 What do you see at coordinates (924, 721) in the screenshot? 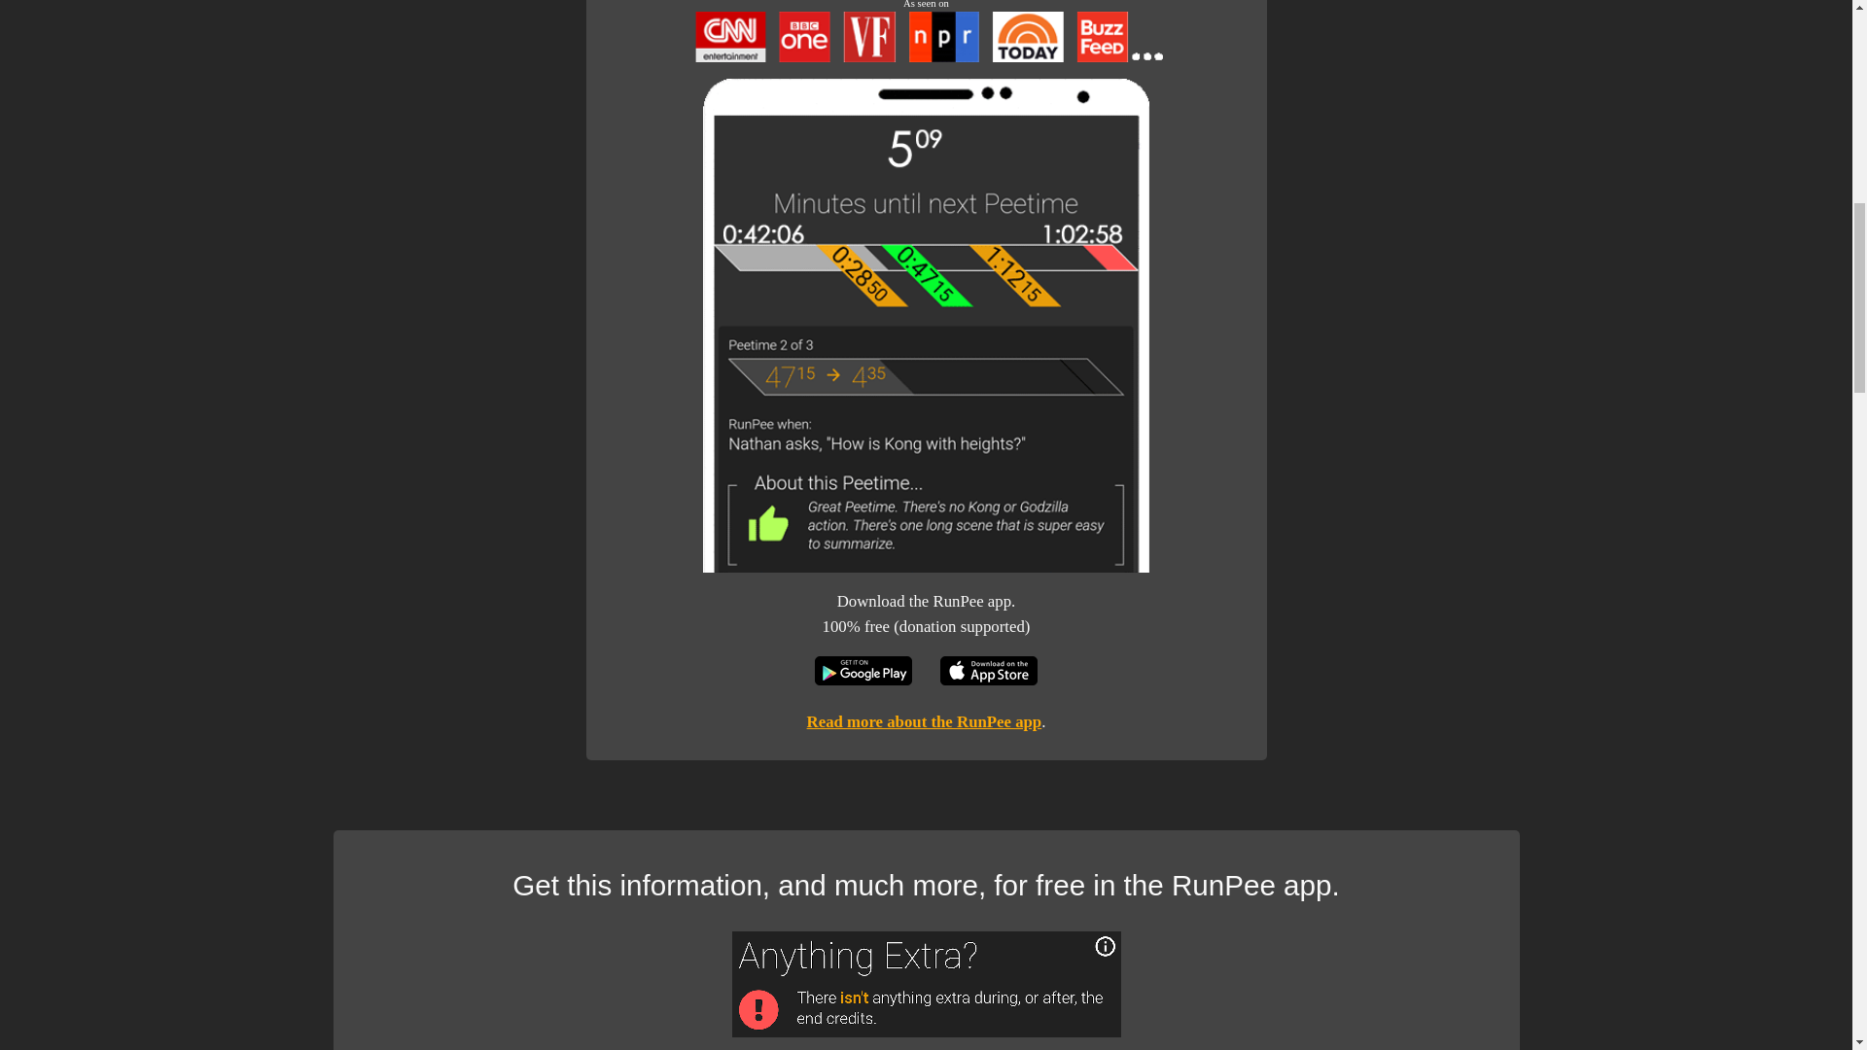
I see `Read more about the RunPee app` at bounding box center [924, 721].